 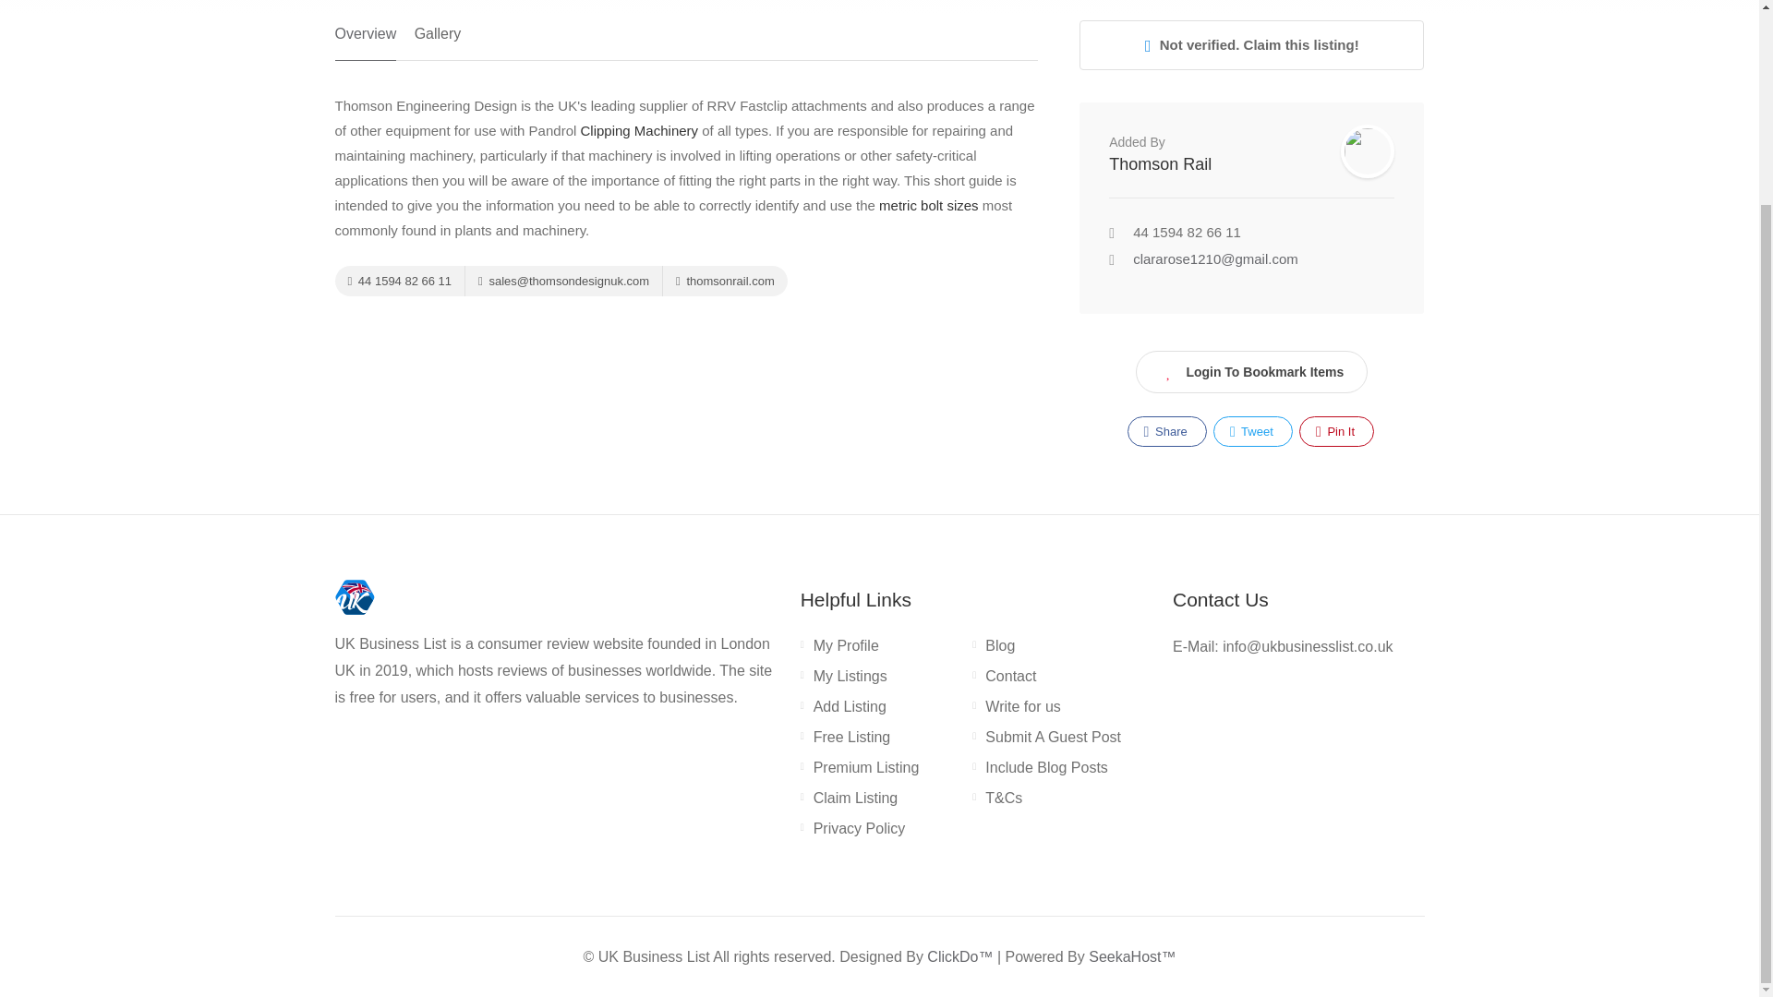 I want to click on thomsonrail.com, so click(x=724, y=281).